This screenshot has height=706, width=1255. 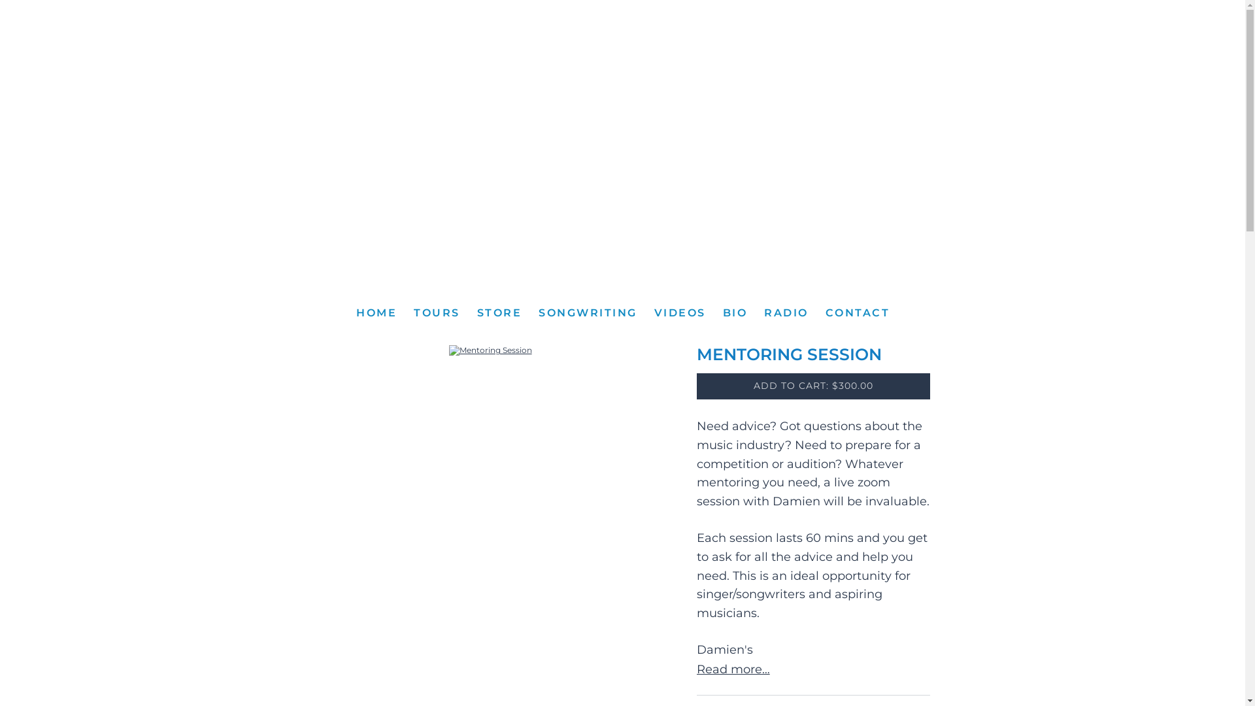 What do you see at coordinates (376, 312) in the screenshot?
I see `HOME` at bounding box center [376, 312].